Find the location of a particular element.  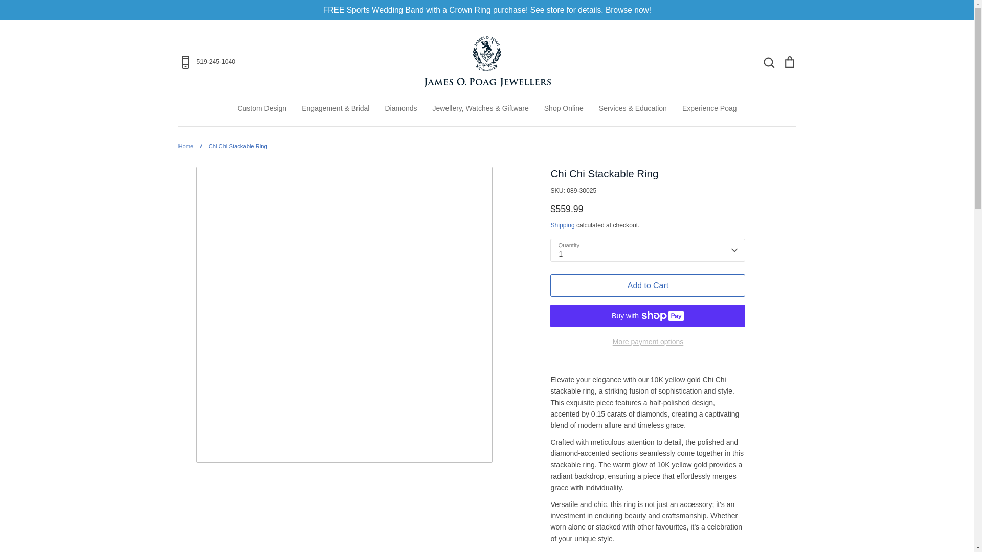

Diamonds is located at coordinates (400, 108).